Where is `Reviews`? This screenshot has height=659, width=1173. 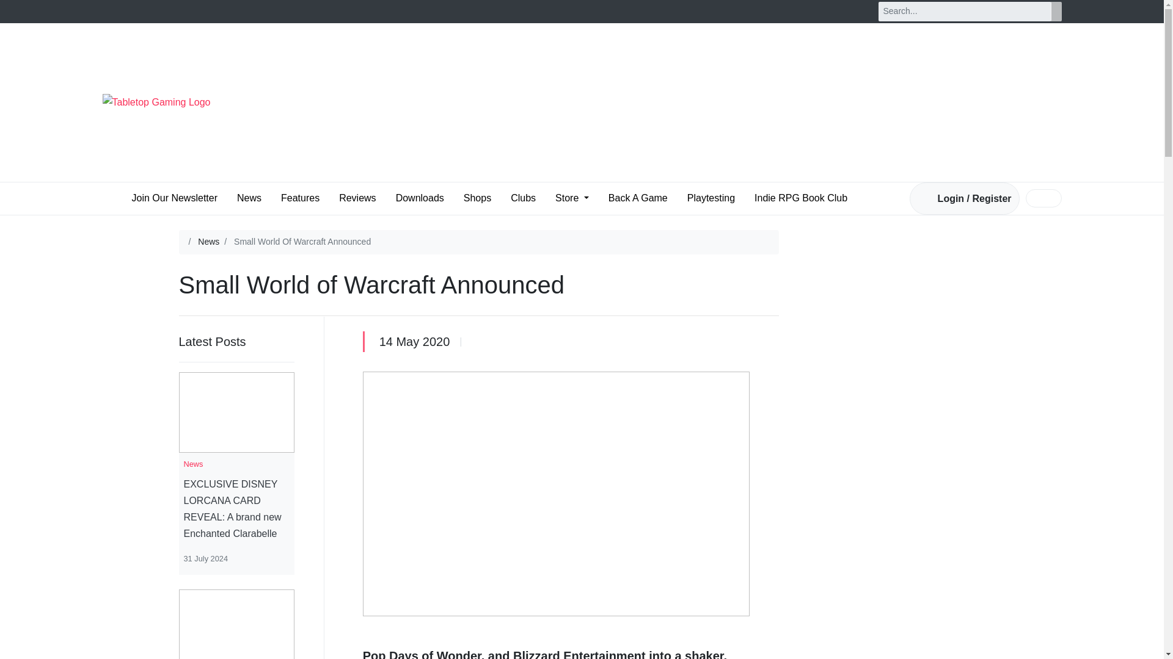
Reviews is located at coordinates (357, 198).